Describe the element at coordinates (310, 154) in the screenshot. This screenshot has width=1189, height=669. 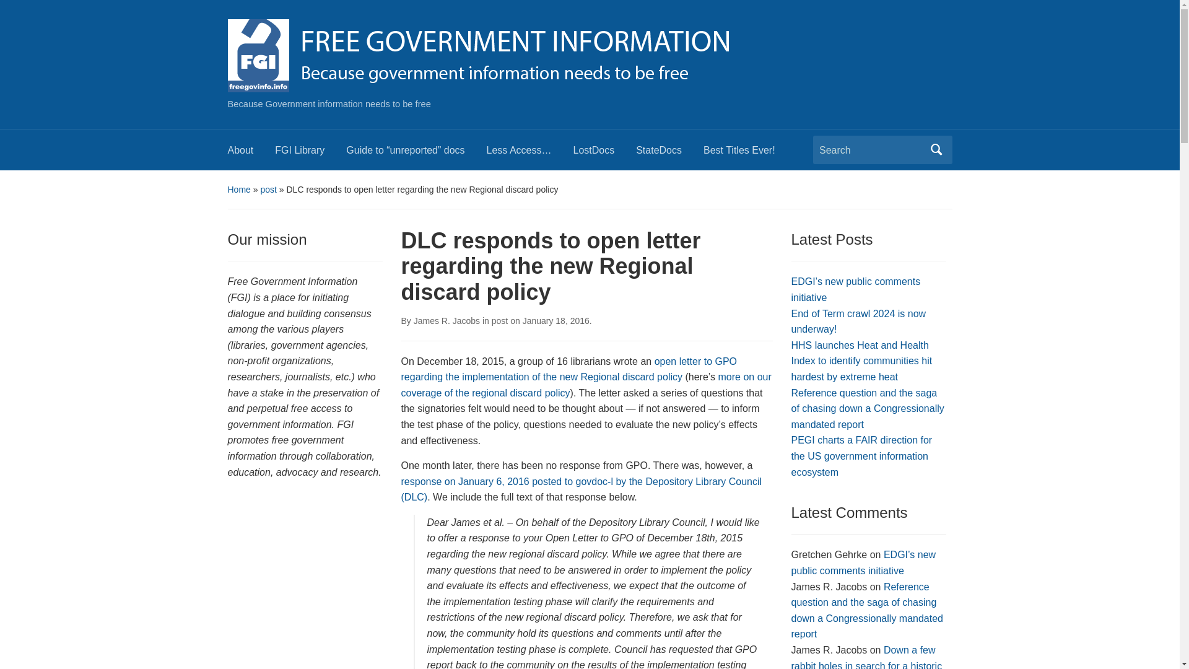
I see `FGI Library` at that location.